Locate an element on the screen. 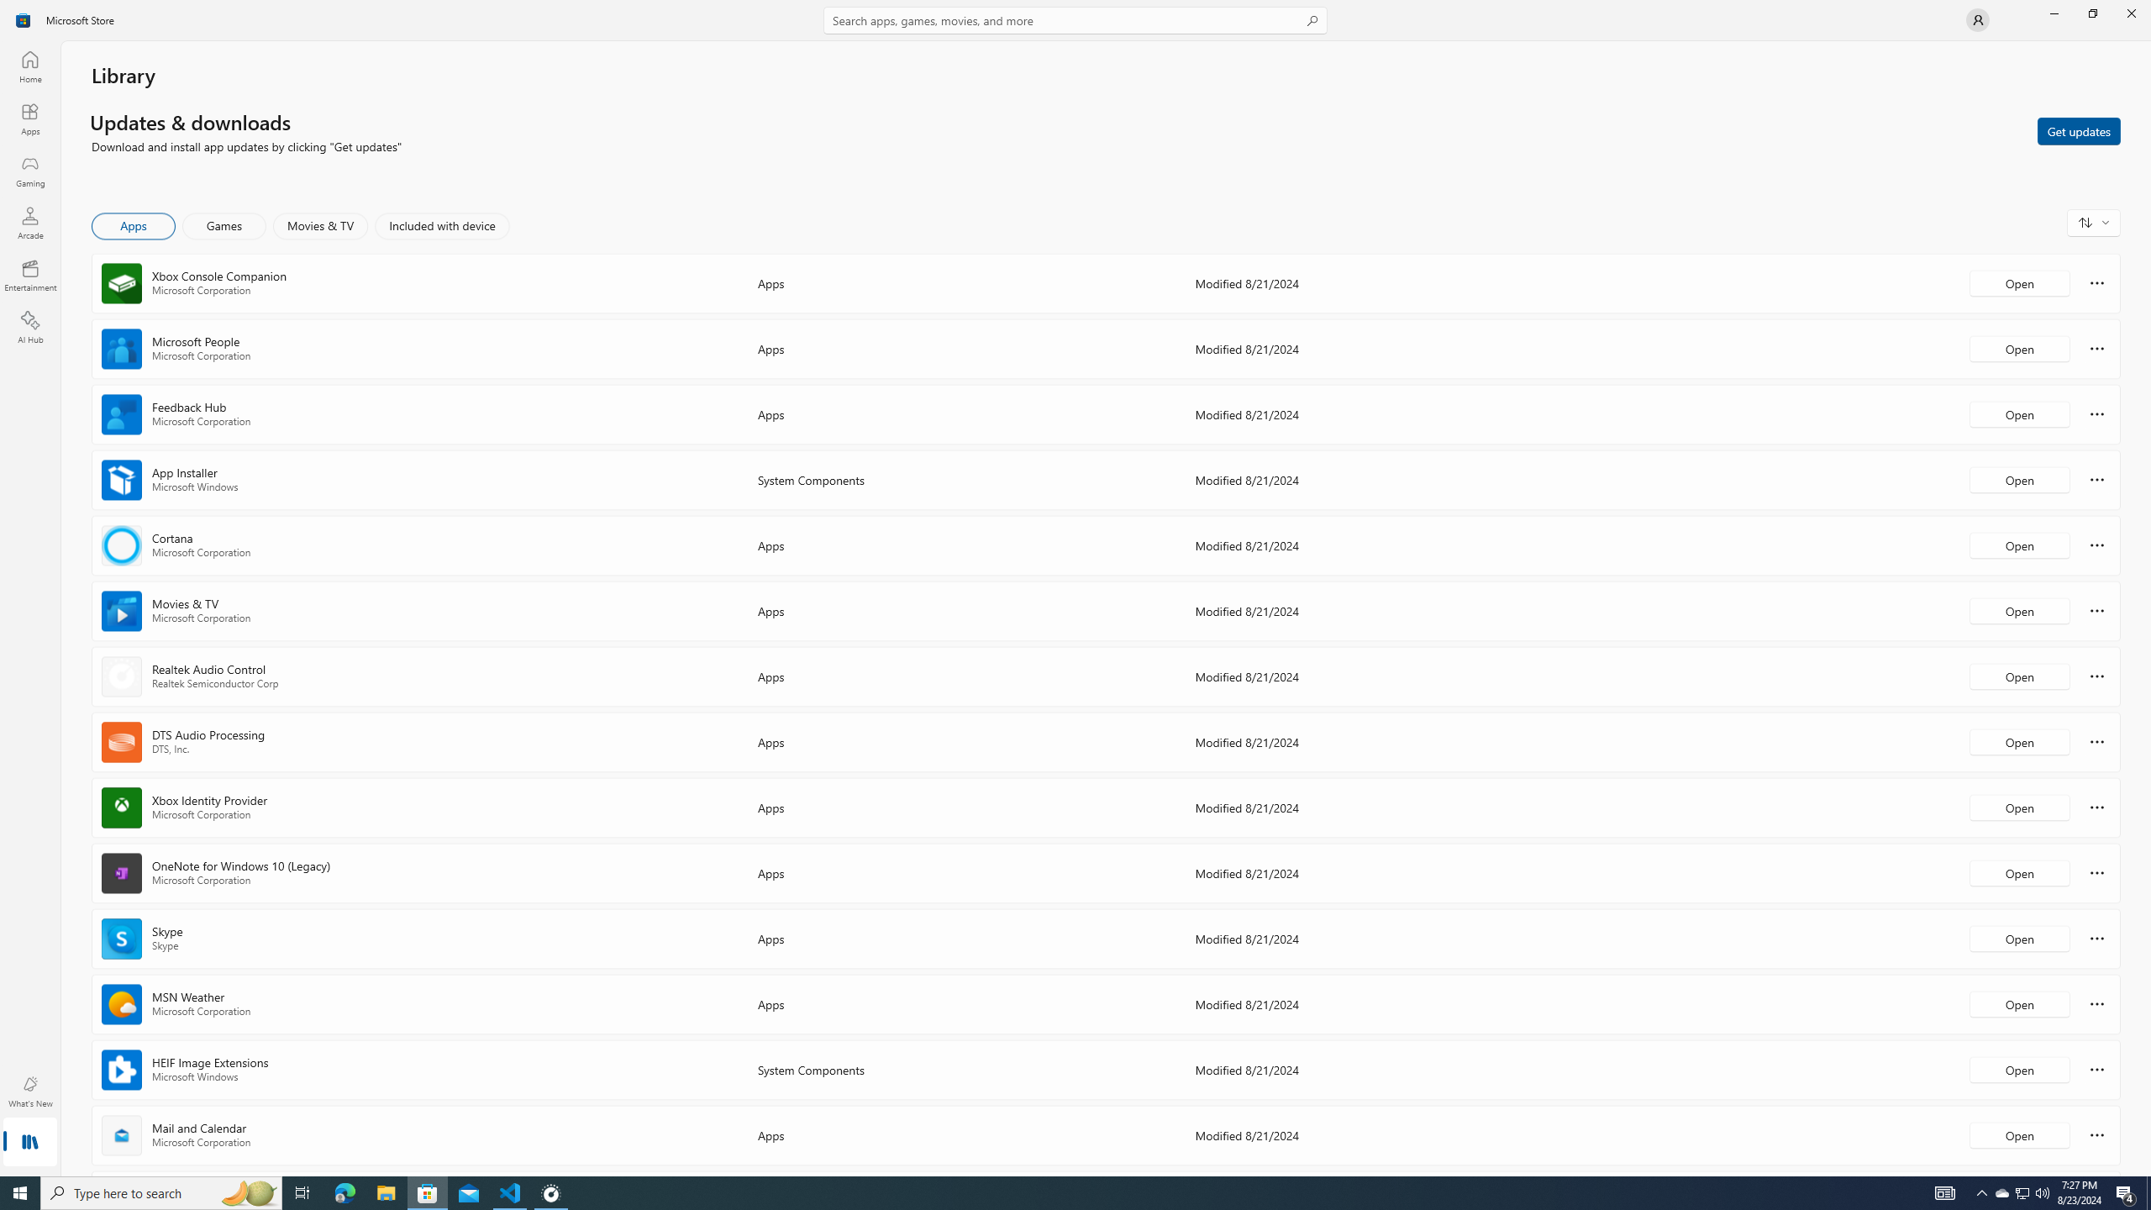 The height and width of the screenshot is (1210, 2151). Included with device is located at coordinates (442, 226).